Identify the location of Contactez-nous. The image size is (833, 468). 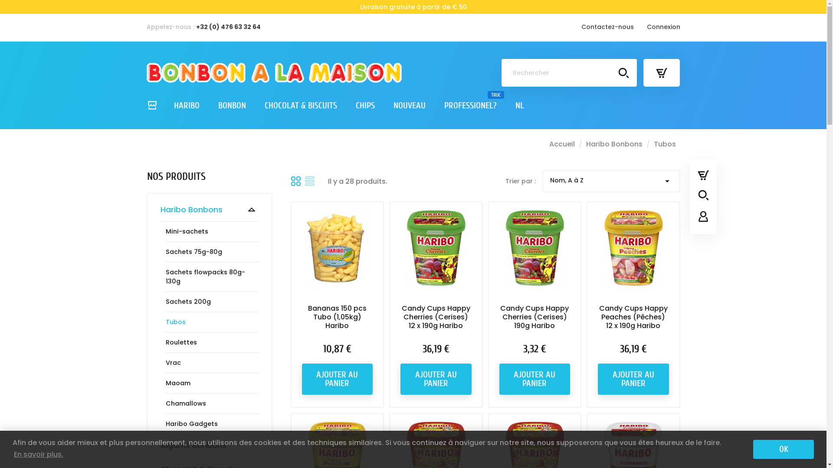
(607, 27).